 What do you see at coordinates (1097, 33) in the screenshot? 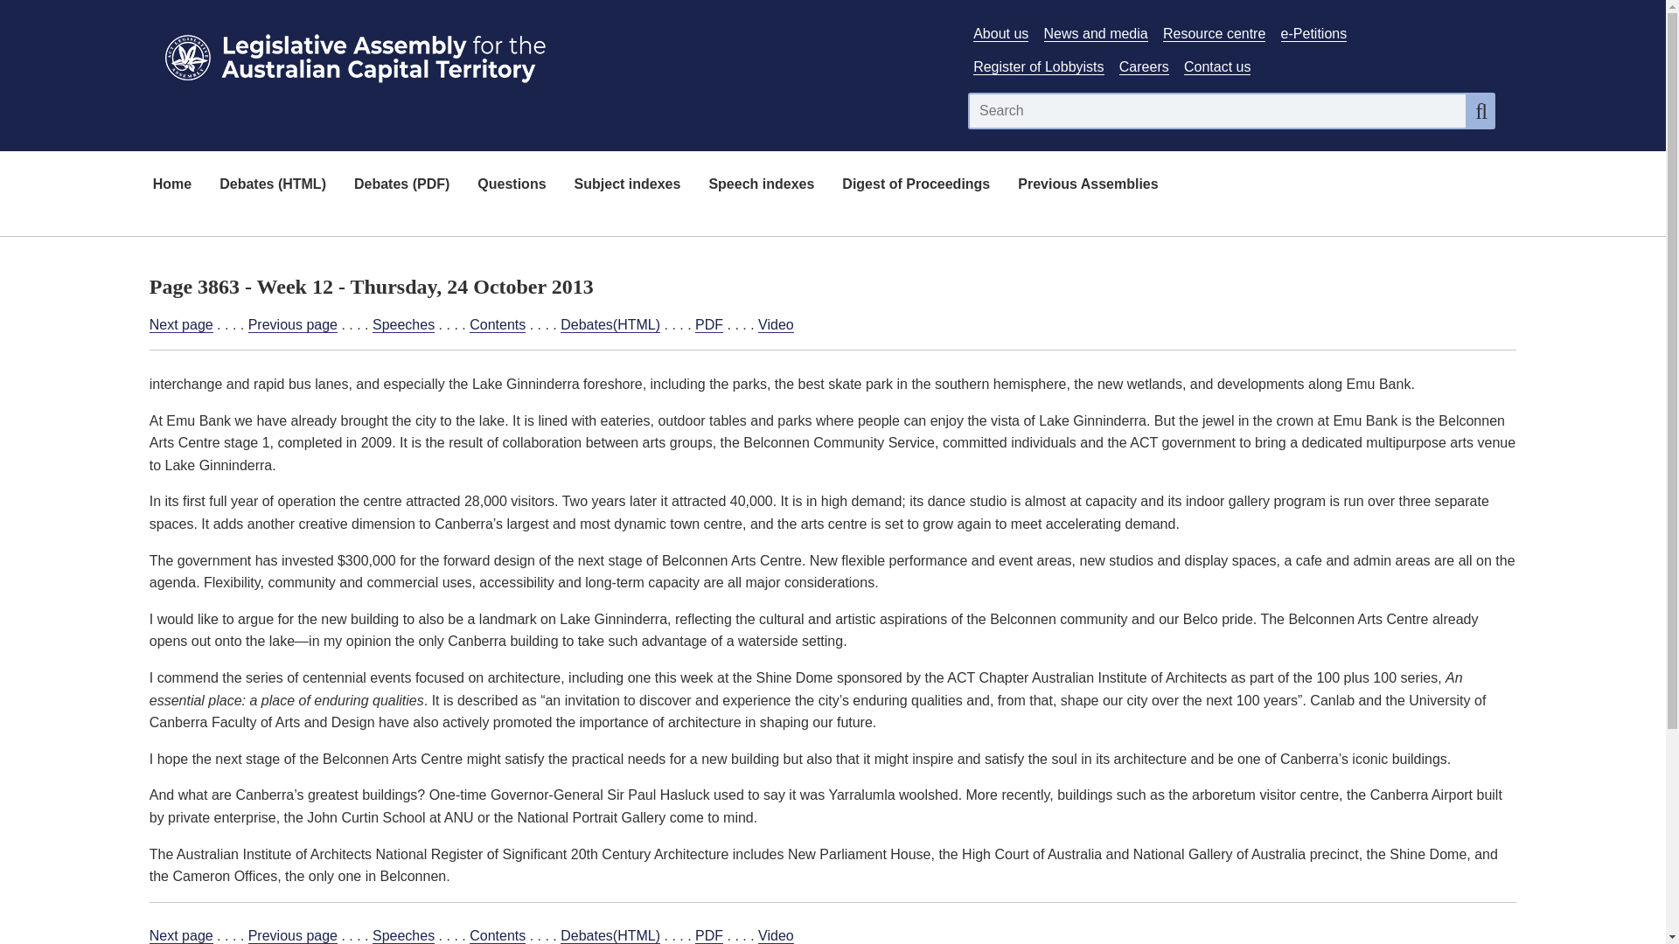
I see `Link to News and media` at bounding box center [1097, 33].